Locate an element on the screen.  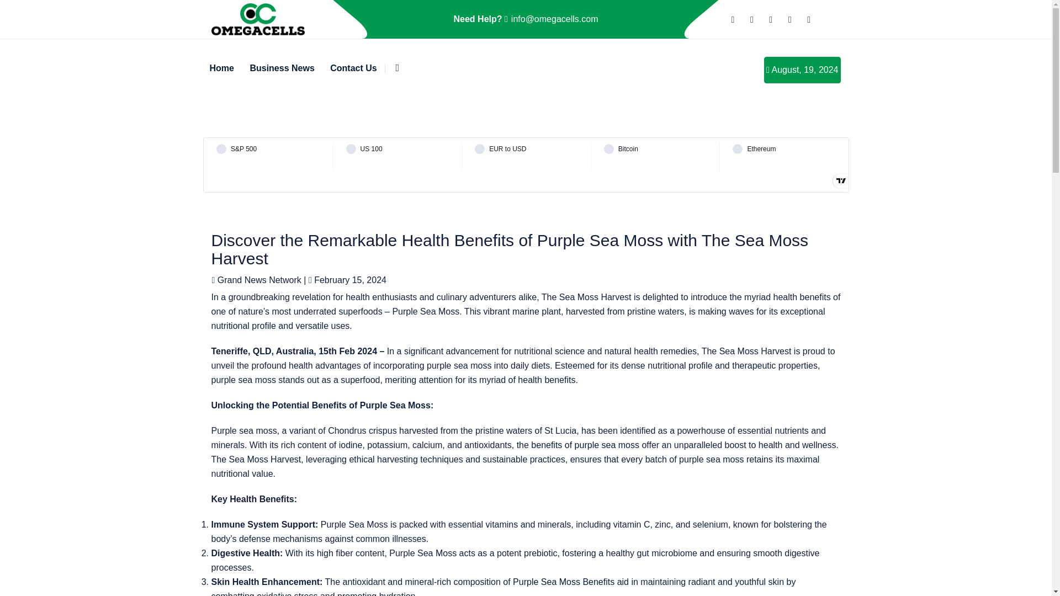
Purple Sea Moss Benefits is located at coordinates (564, 582).